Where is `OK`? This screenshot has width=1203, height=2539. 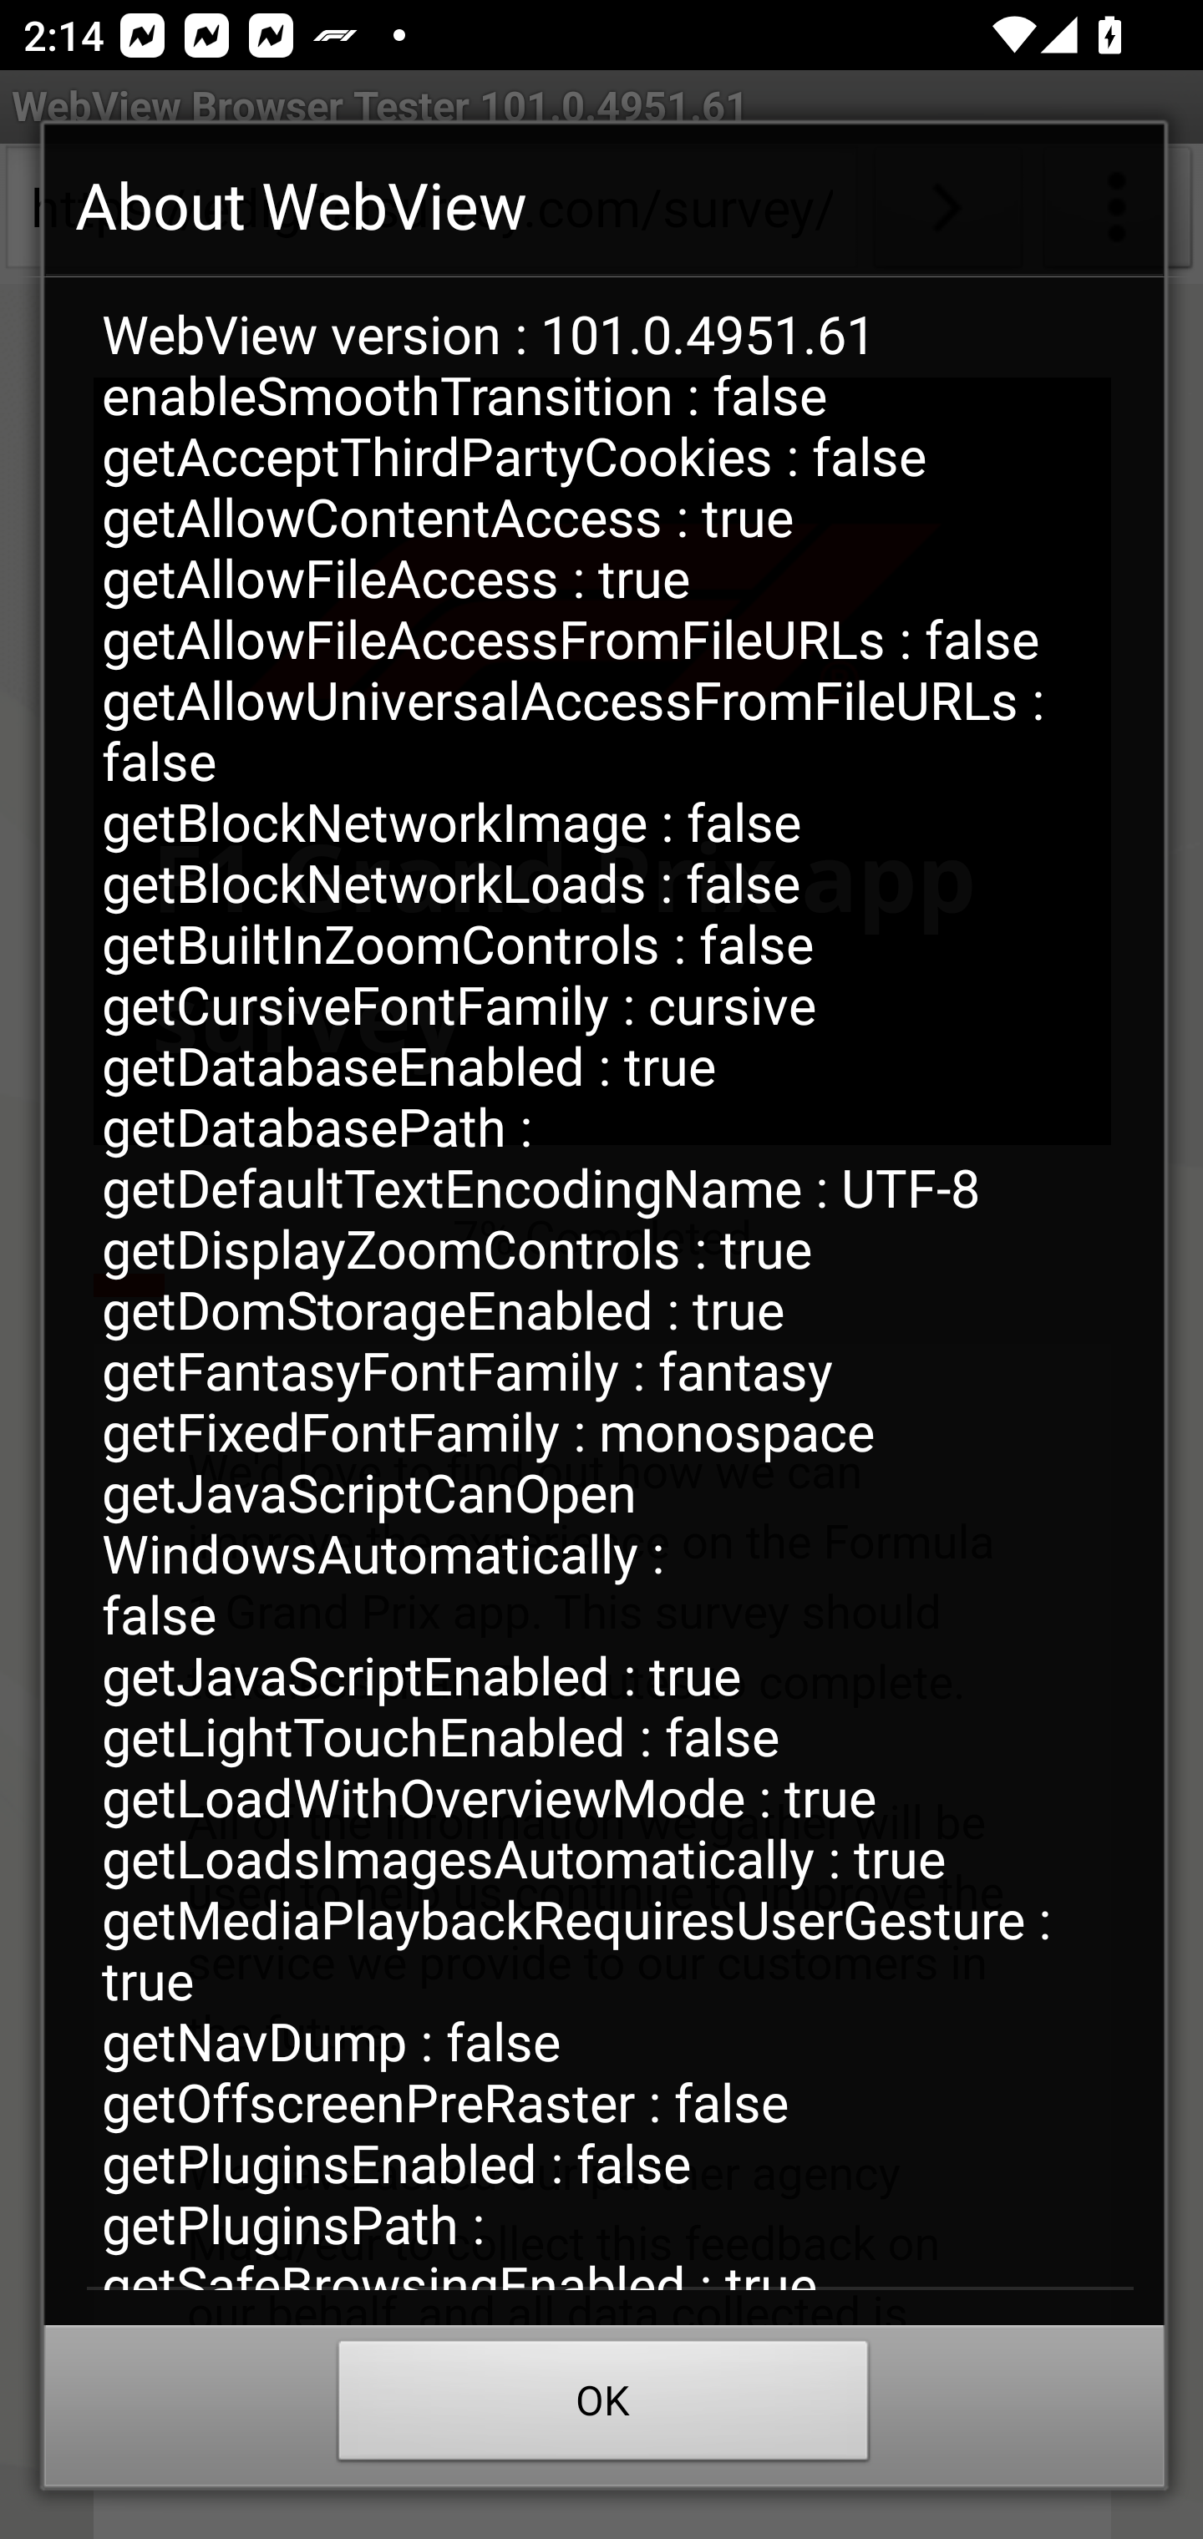
OK is located at coordinates (603, 2407).